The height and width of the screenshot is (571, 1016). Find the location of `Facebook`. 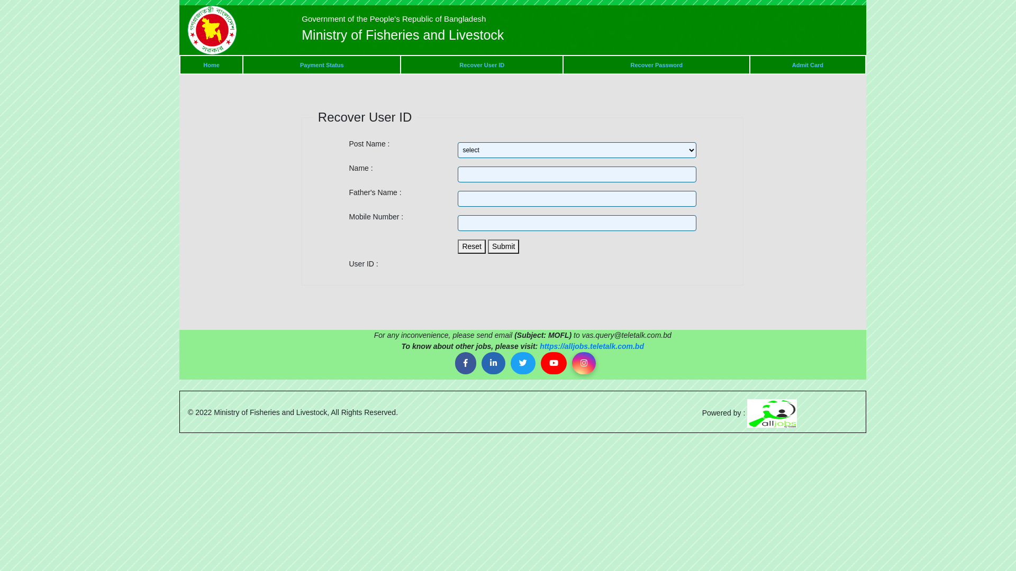

Facebook is located at coordinates (466, 364).